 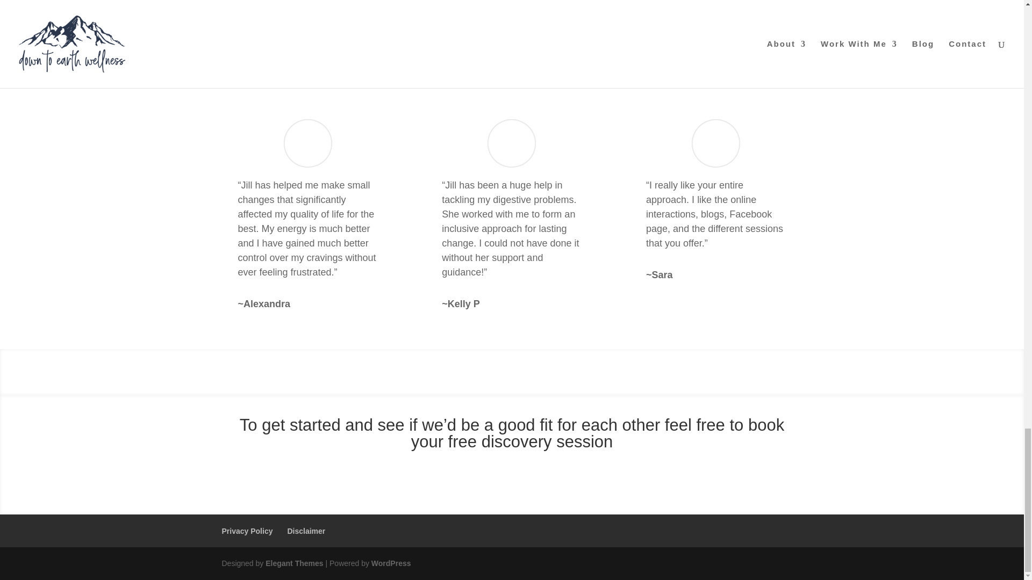 I want to click on Elegant Themes, so click(x=293, y=563).